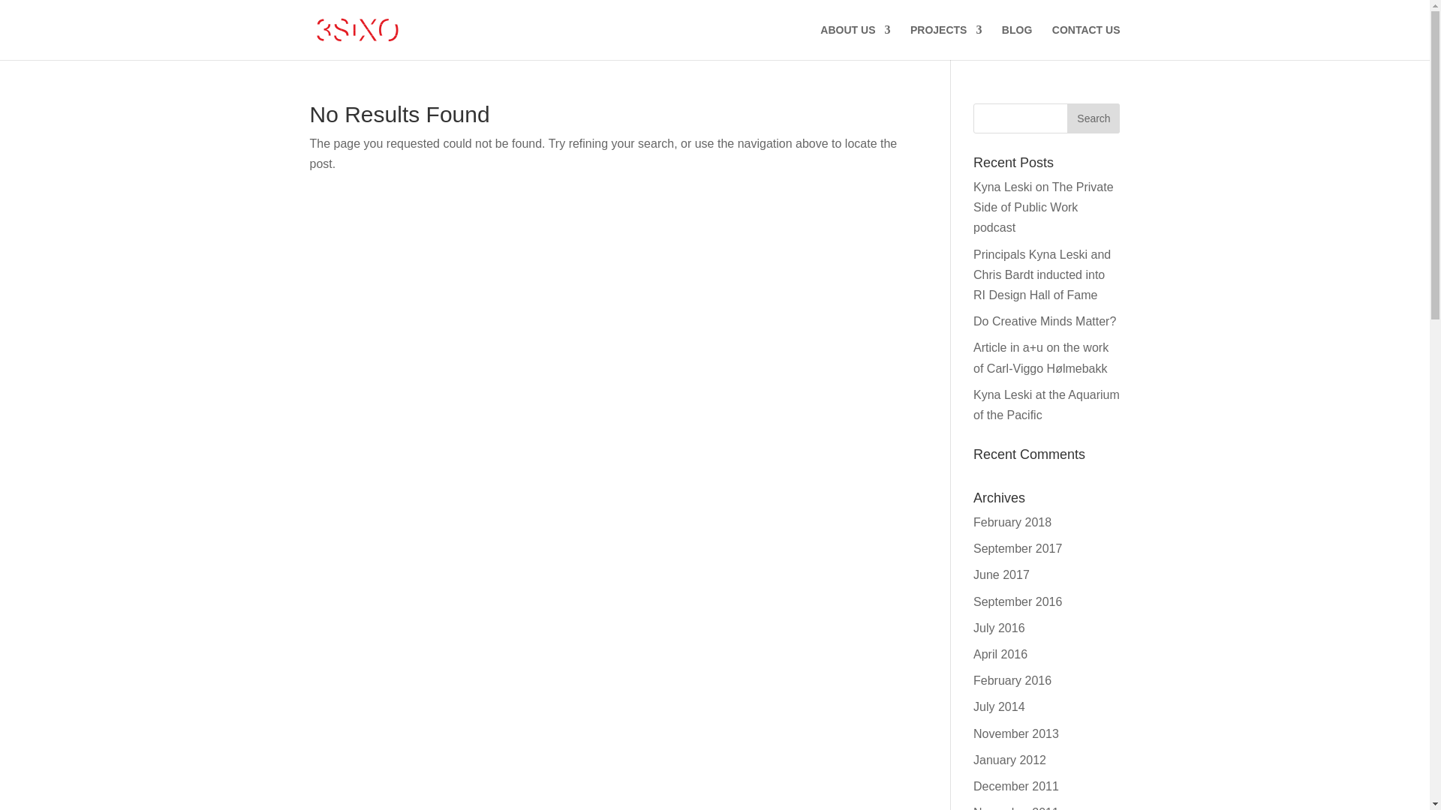 The image size is (1441, 810). I want to click on November 2013, so click(1016, 733).